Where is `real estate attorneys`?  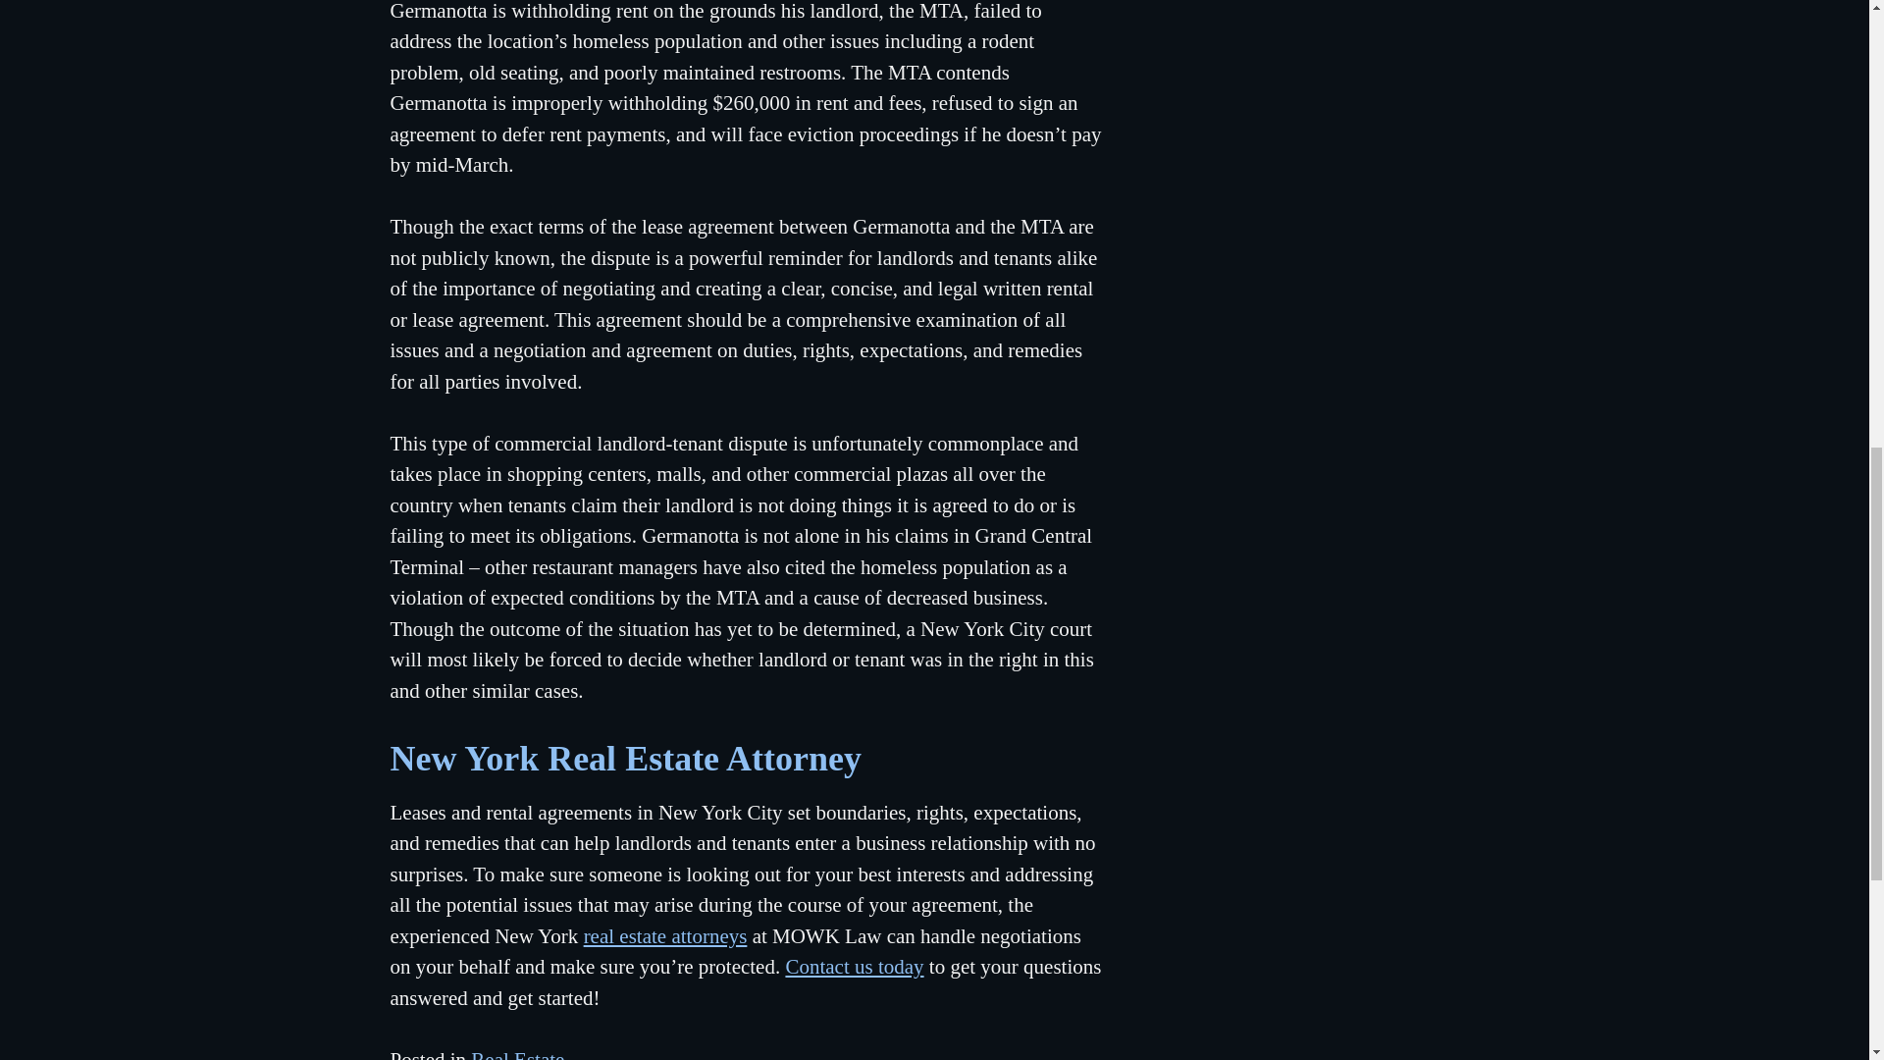
real estate attorneys is located at coordinates (665, 935).